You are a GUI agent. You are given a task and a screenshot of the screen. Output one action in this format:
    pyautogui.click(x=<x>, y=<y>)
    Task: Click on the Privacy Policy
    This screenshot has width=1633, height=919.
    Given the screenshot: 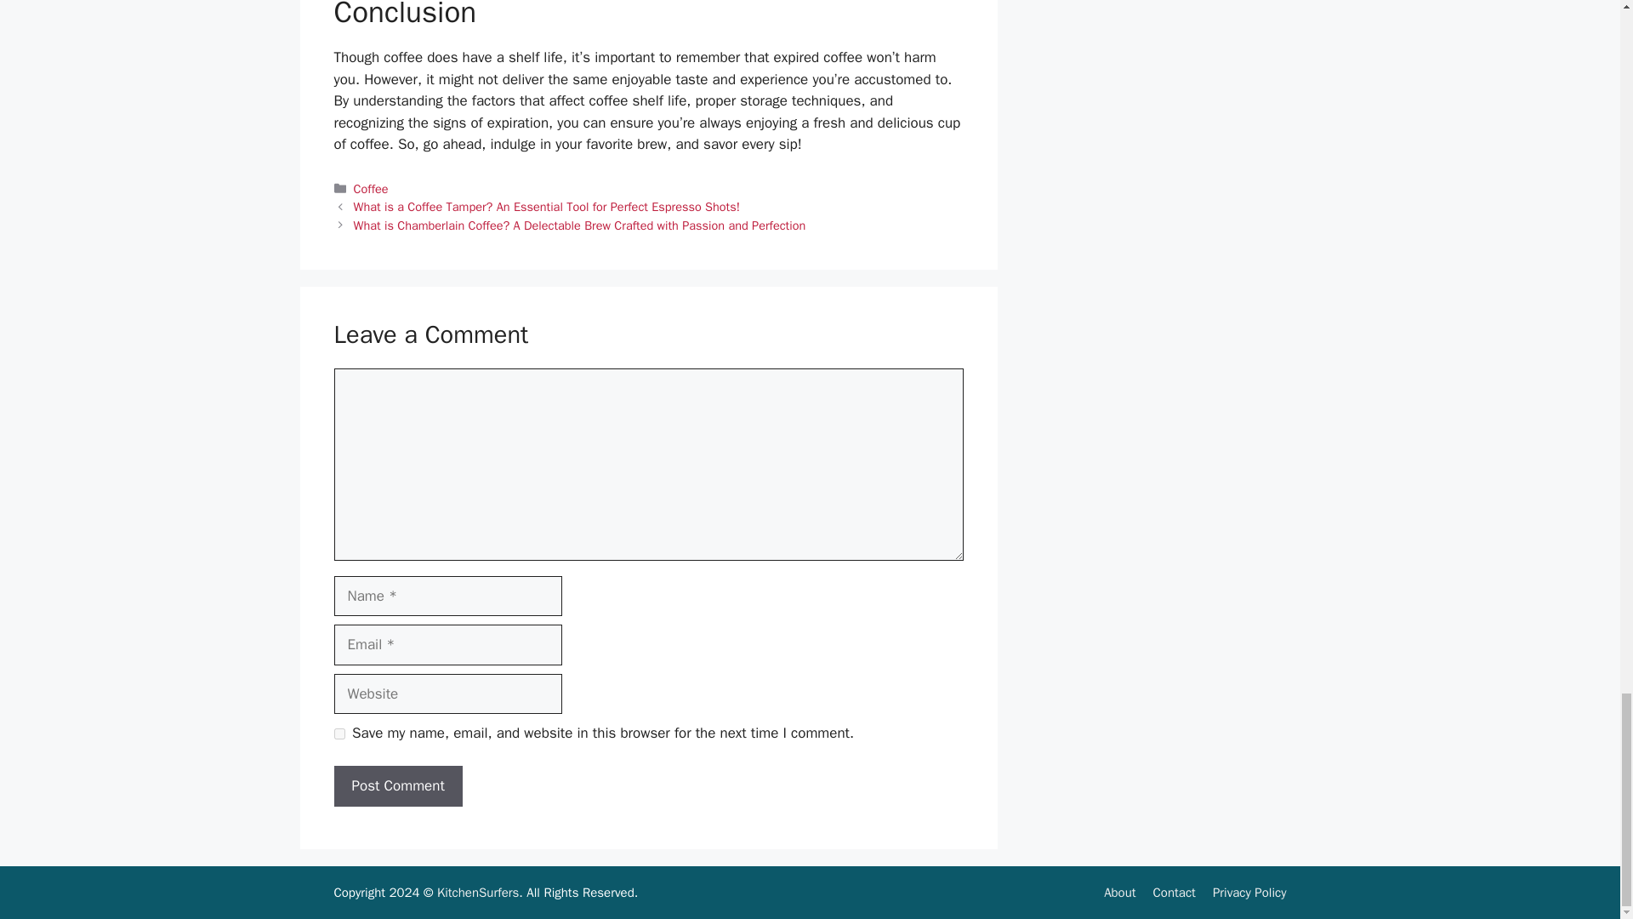 What is the action you would take?
    pyautogui.click(x=1249, y=893)
    